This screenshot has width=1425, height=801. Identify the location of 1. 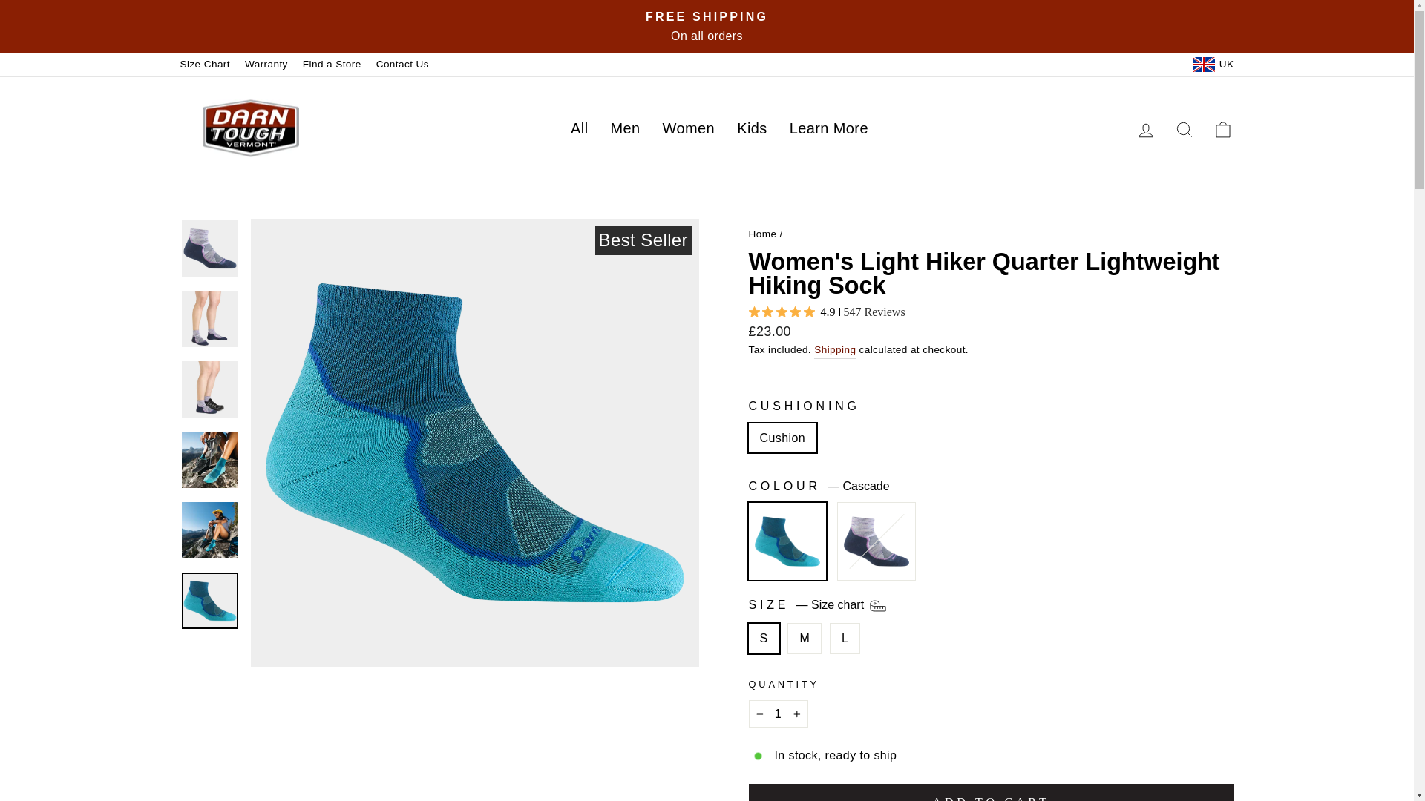
(778, 713).